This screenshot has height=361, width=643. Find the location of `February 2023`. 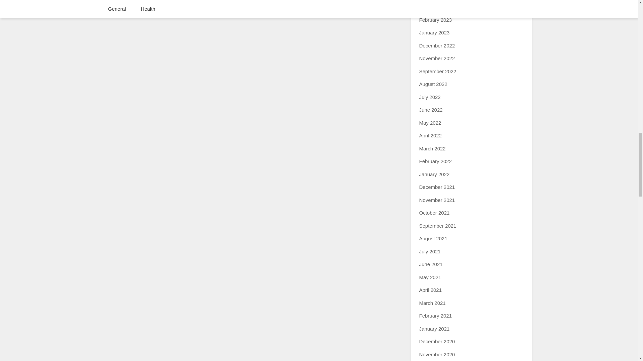

February 2023 is located at coordinates (435, 20).